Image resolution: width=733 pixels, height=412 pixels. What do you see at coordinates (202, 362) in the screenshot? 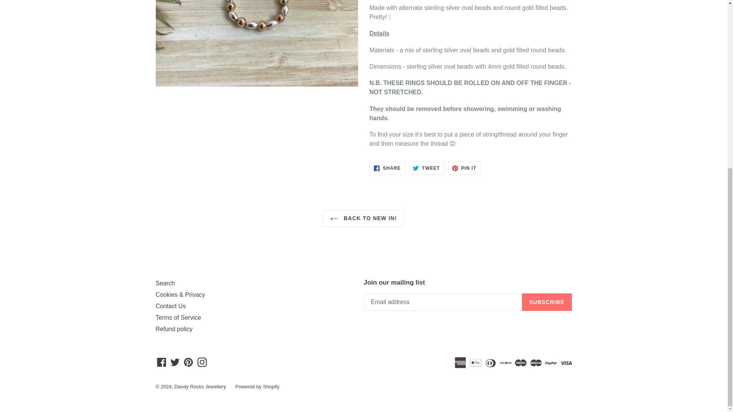
I see `Dandy Rocks Jewellery on Instagram` at bounding box center [202, 362].